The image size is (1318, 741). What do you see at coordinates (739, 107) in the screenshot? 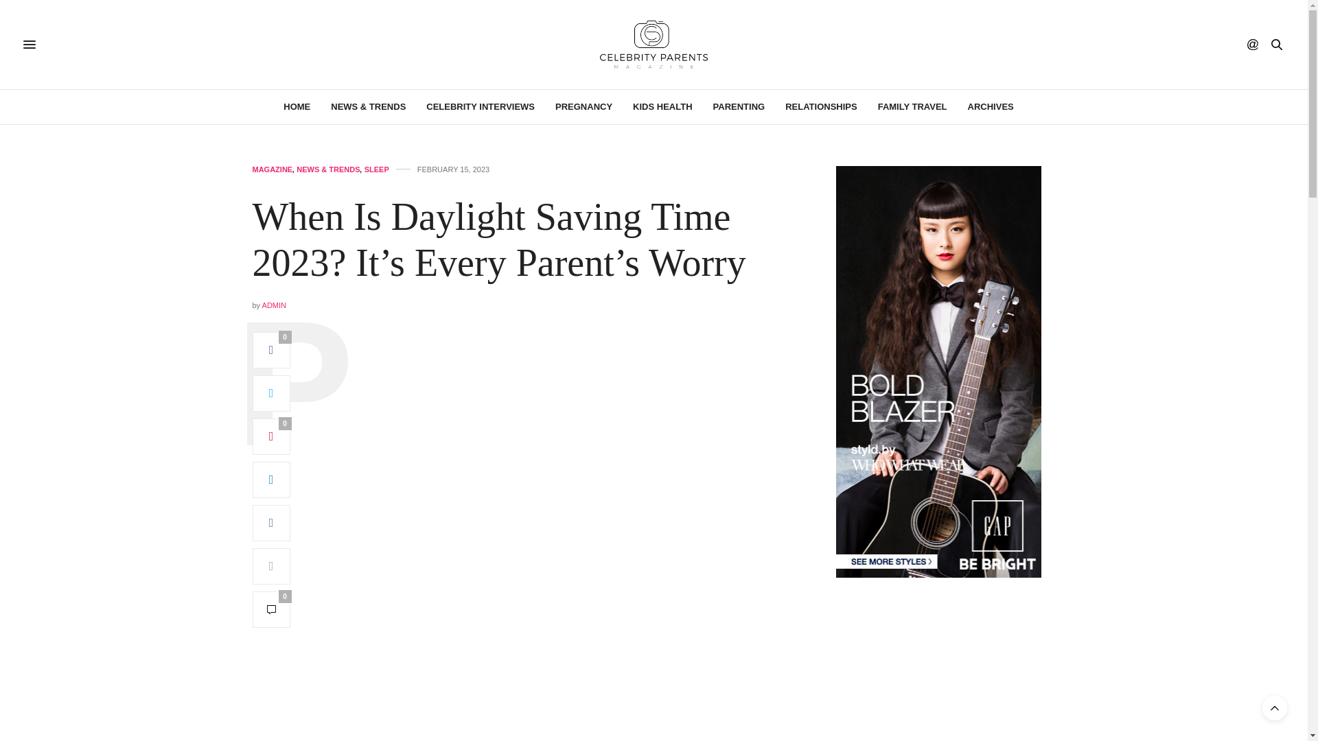
I see `PARENTING` at bounding box center [739, 107].